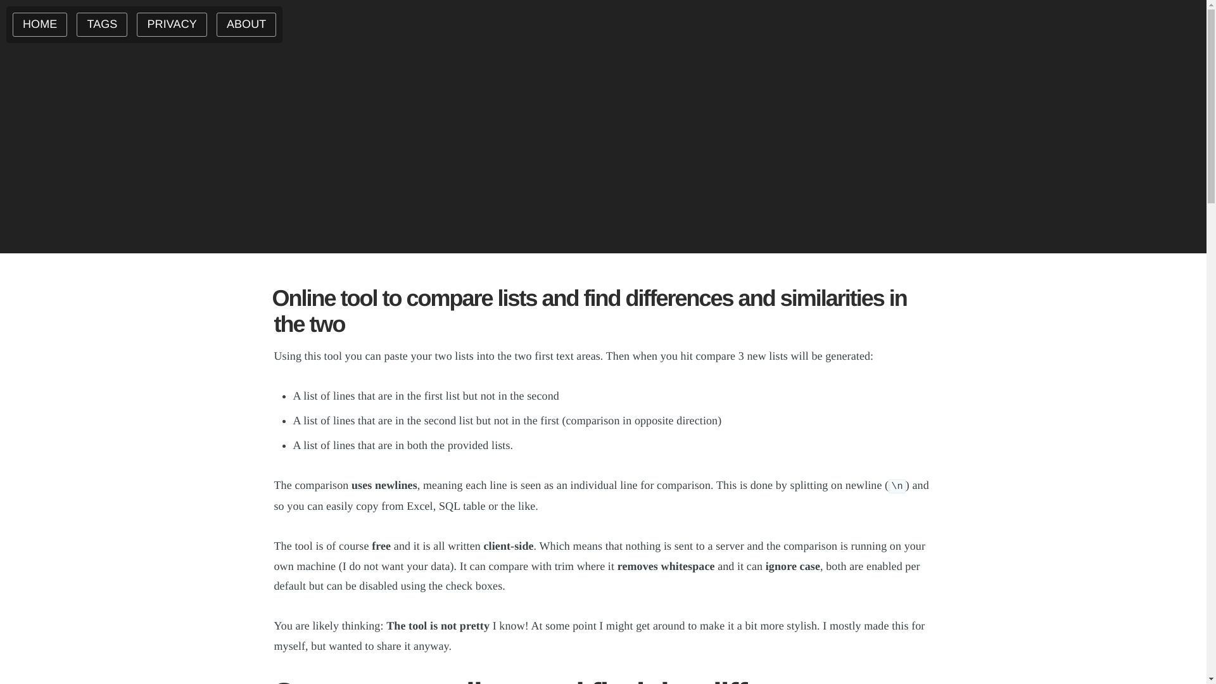 The width and height of the screenshot is (1216, 684). What do you see at coordinates (246, 25) in the screenshot?
I see `ABOUT` at bounding box center [246, 25].